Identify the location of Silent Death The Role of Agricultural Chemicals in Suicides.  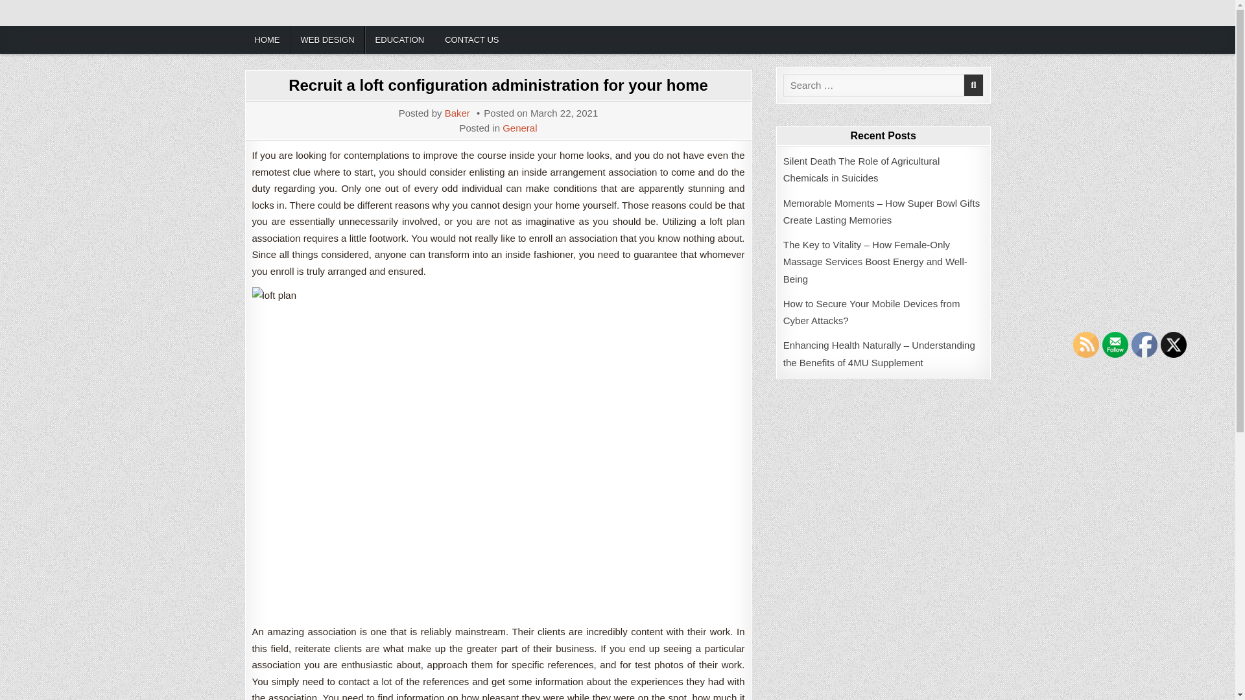
(861, 169).